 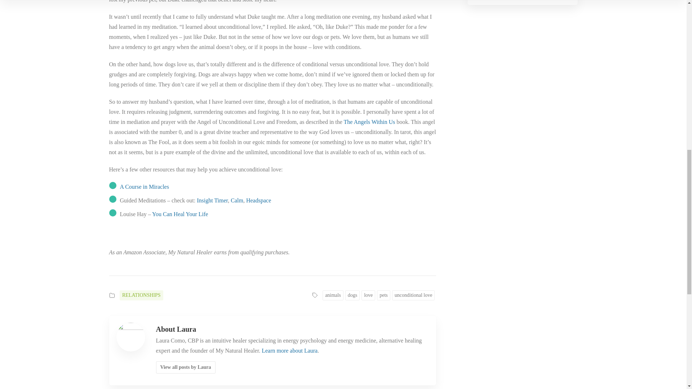 What do you see at coordinates (383, 295) in the screenshot?
I see `pets` at bounding box center [383, 295].